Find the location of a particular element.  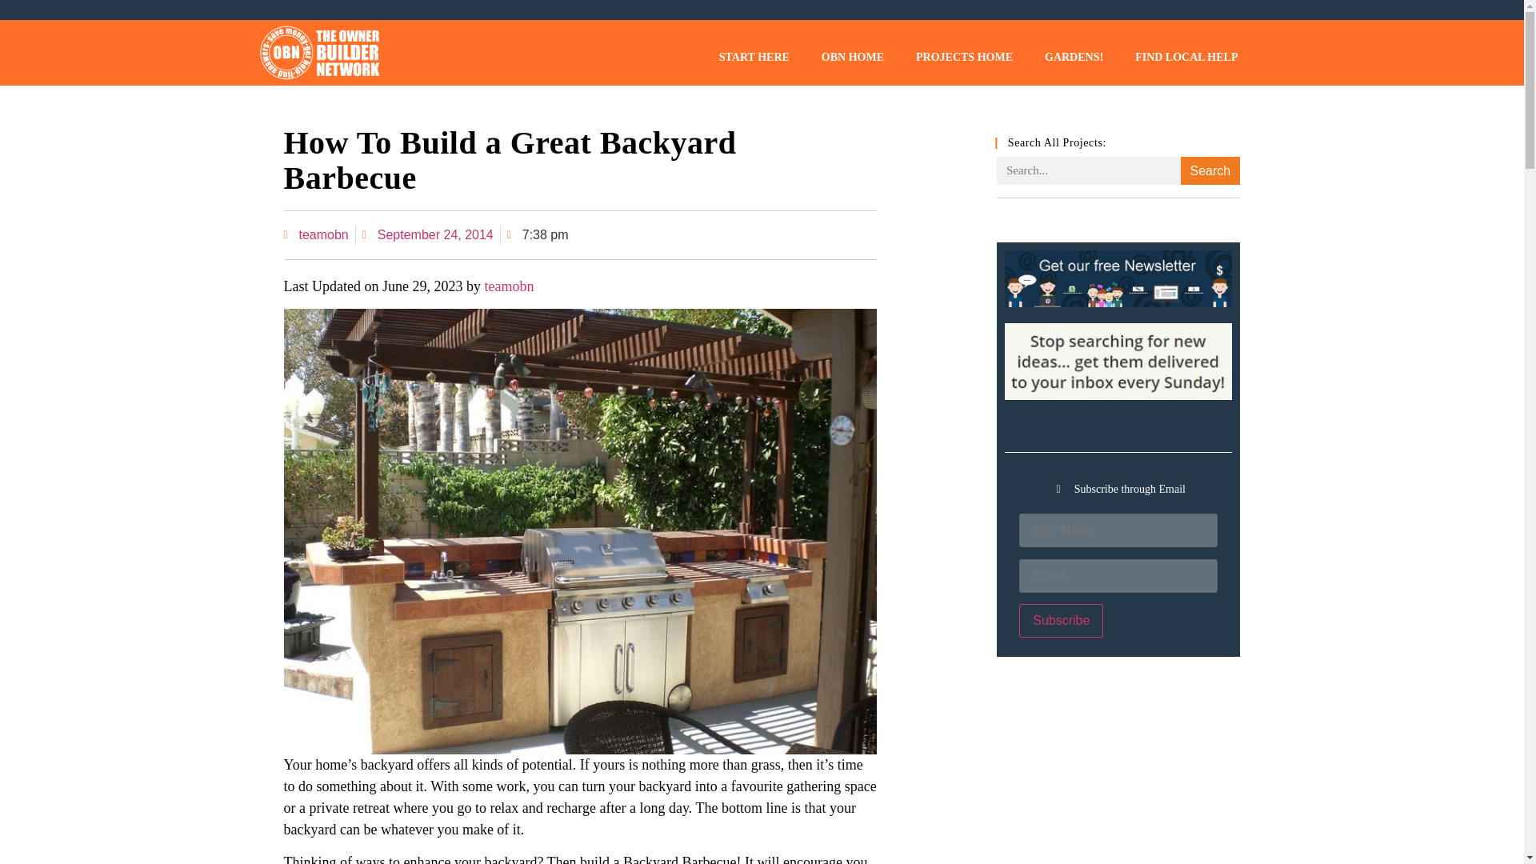

GARDENS! is located at coordinates (1074, 57).